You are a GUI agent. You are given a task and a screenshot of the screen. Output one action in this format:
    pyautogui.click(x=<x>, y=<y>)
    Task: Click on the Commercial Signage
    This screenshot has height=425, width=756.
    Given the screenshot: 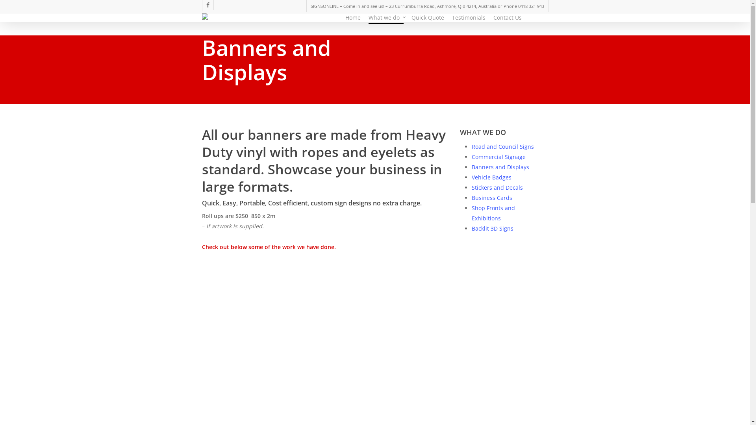 What is the action you would take?
    pyautogui.click(x=498, y=157)
    